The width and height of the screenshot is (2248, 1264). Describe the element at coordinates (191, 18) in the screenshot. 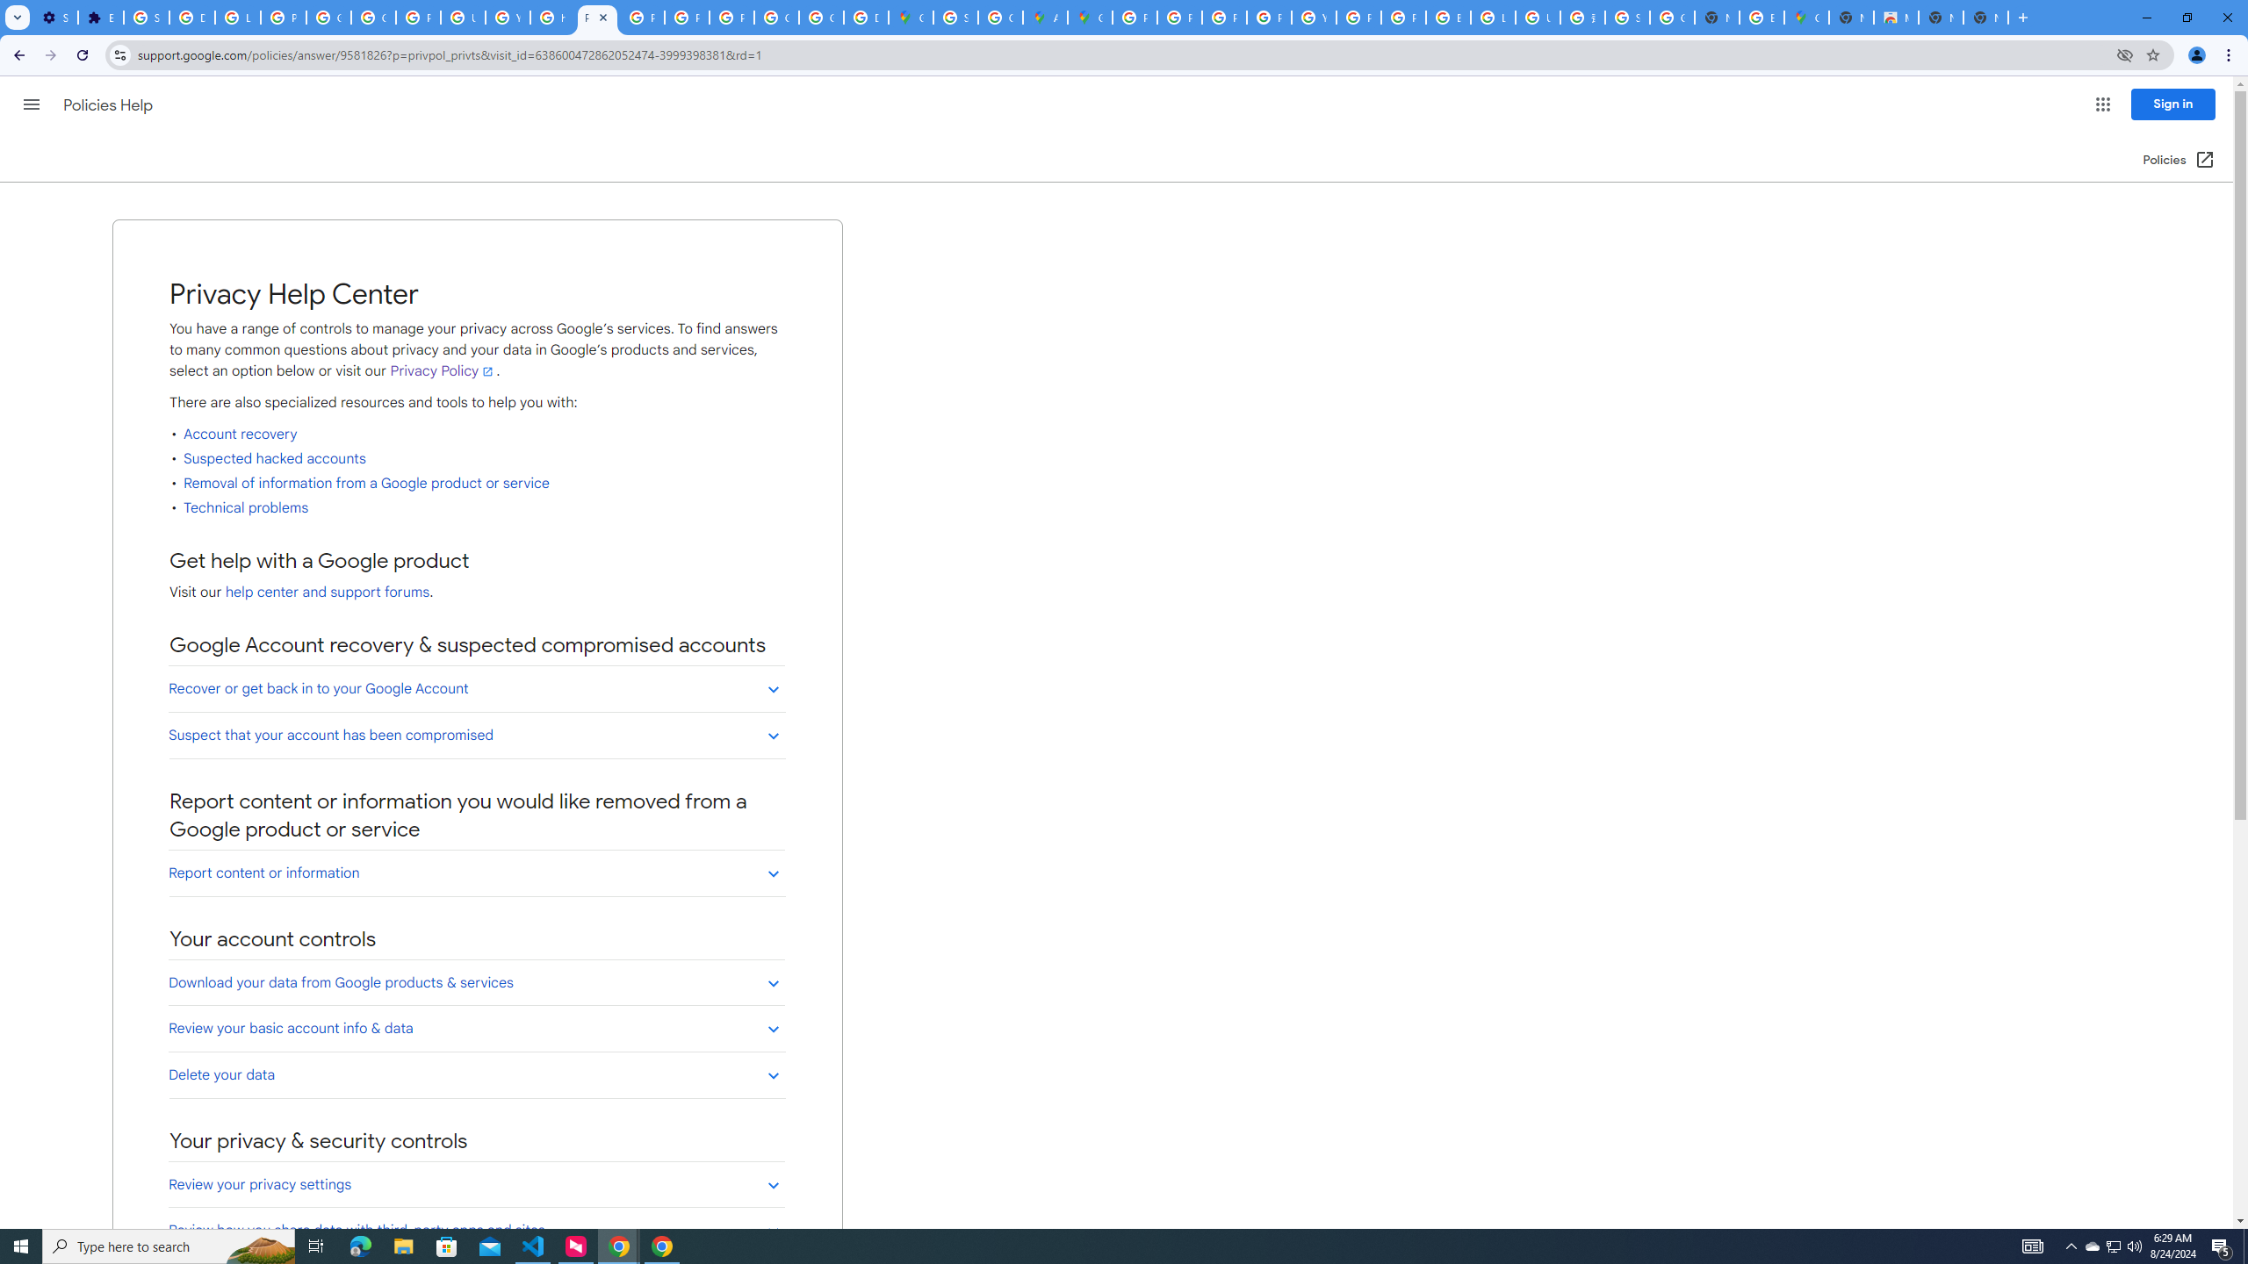

I see `Delete photos & videos - Computer - Google Photos Help` at that location.